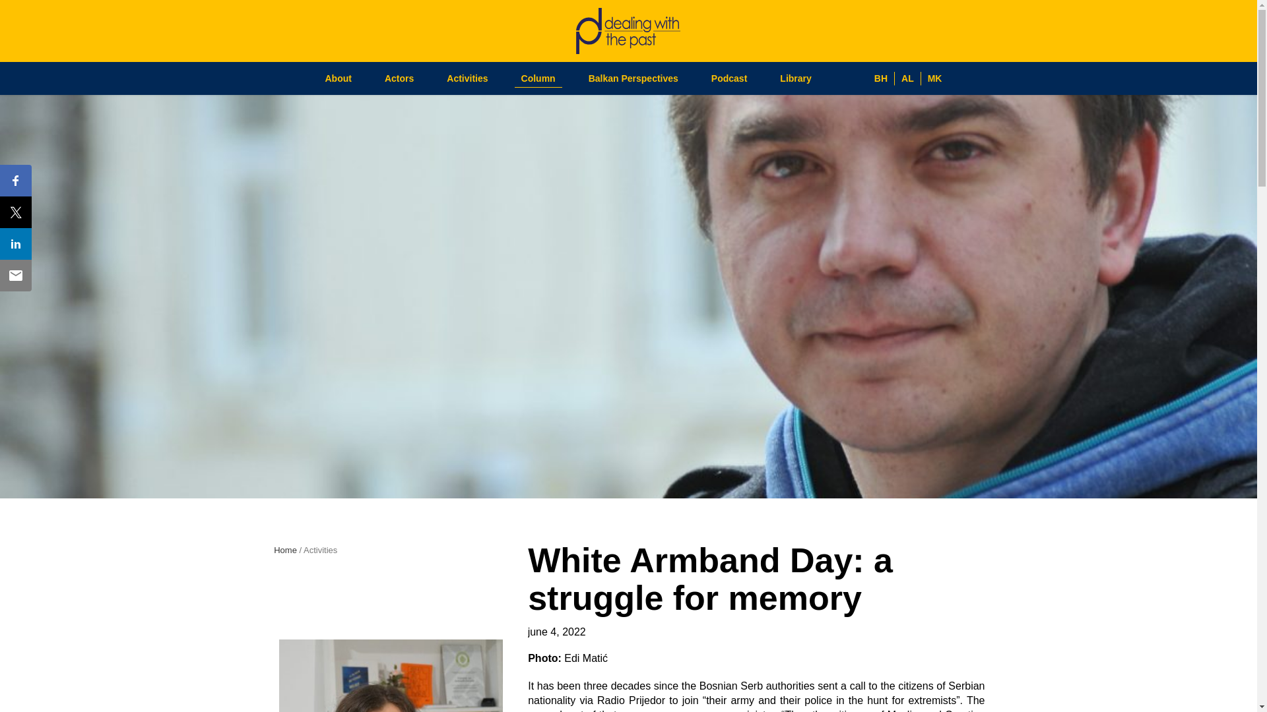 The height and width of the screenshot is (712, 1267). Describe the element at coordinates (337, 67) in the screenshot. I see `About` at that location.